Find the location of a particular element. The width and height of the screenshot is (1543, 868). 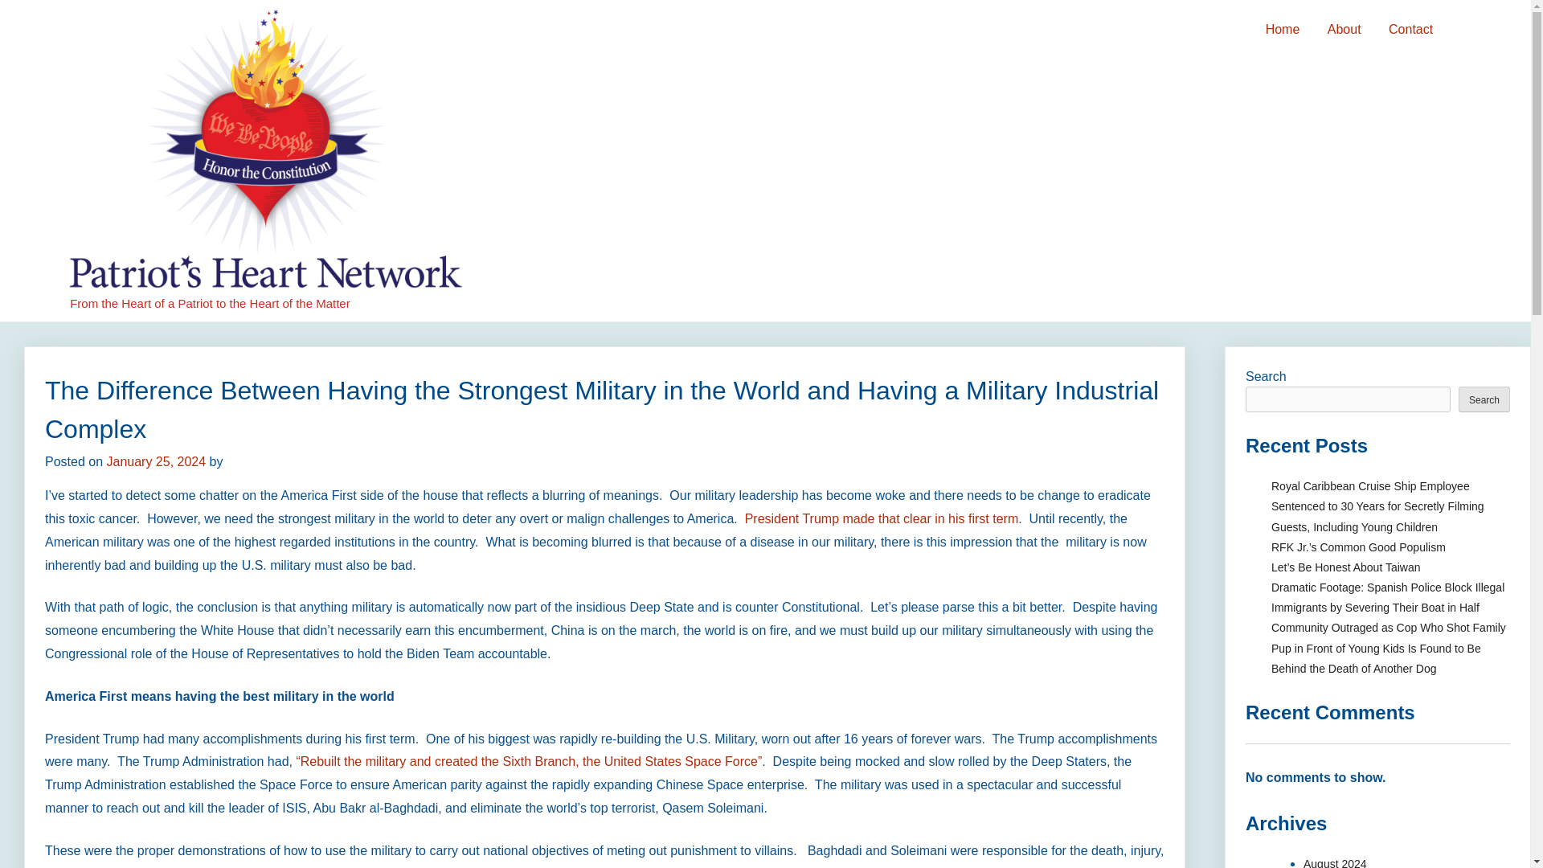

About is located at coordinates (1344, 30).